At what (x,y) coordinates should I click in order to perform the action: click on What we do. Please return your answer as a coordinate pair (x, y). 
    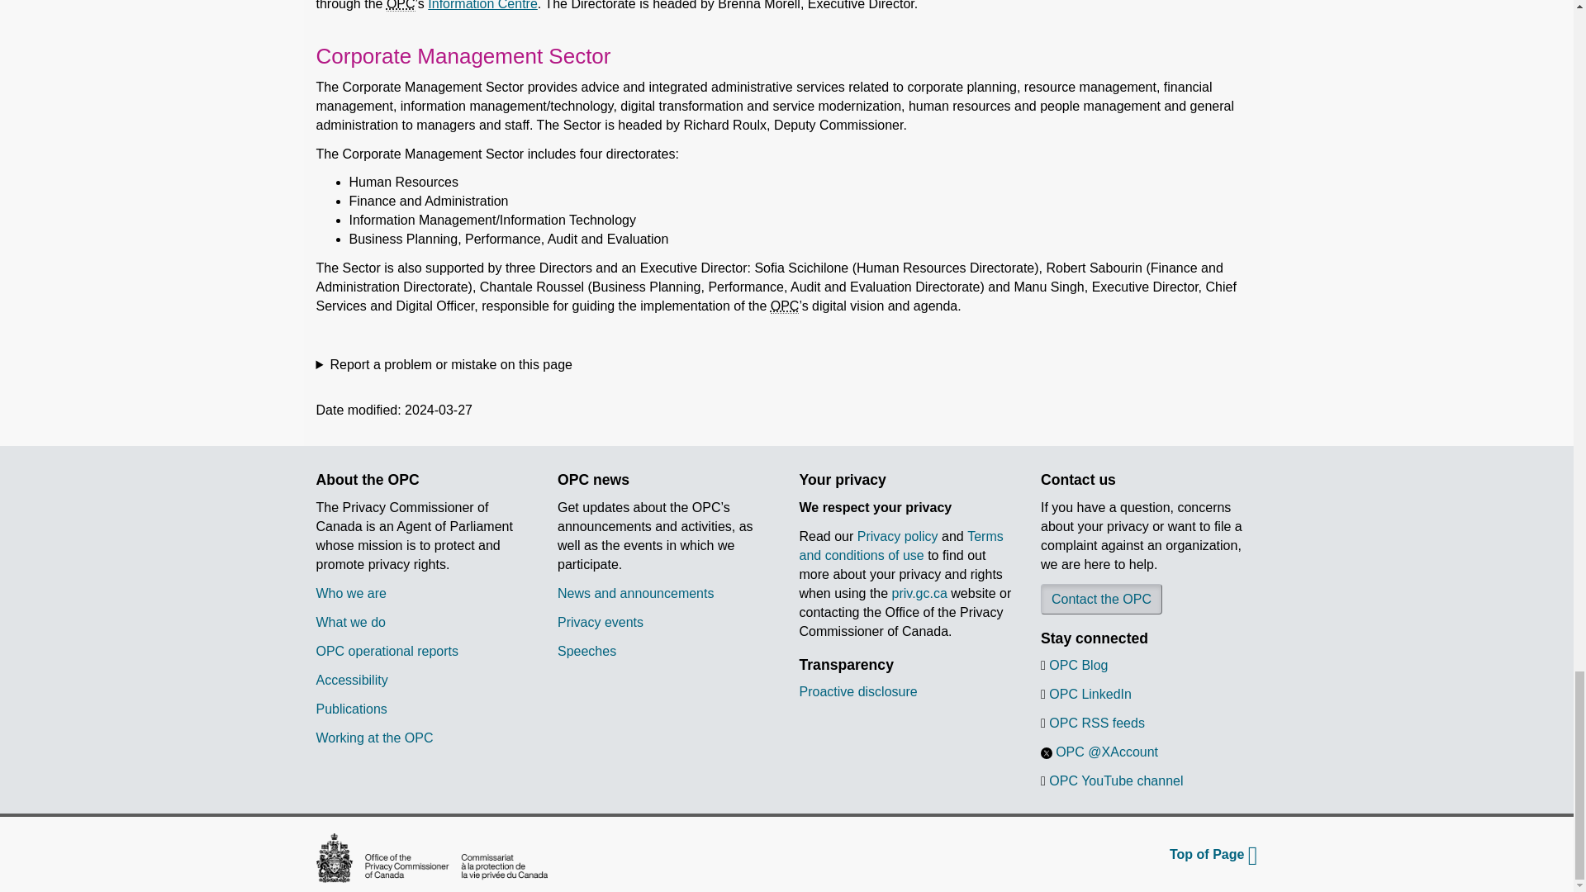
    Looking at the image, I should click on (350, 623).